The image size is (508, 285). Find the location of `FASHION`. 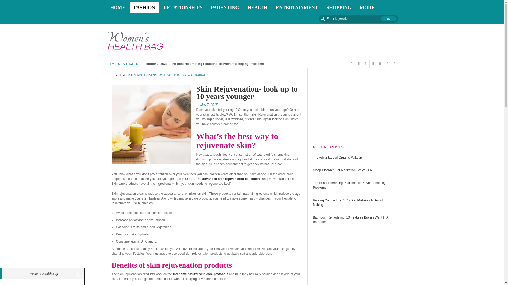

FASHION is located at coordinates (144, 7).